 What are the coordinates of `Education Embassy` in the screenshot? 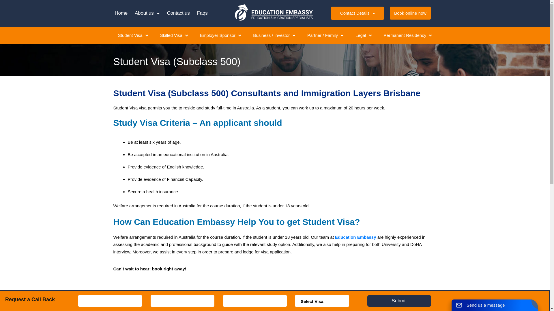 It's located at (355, 237).